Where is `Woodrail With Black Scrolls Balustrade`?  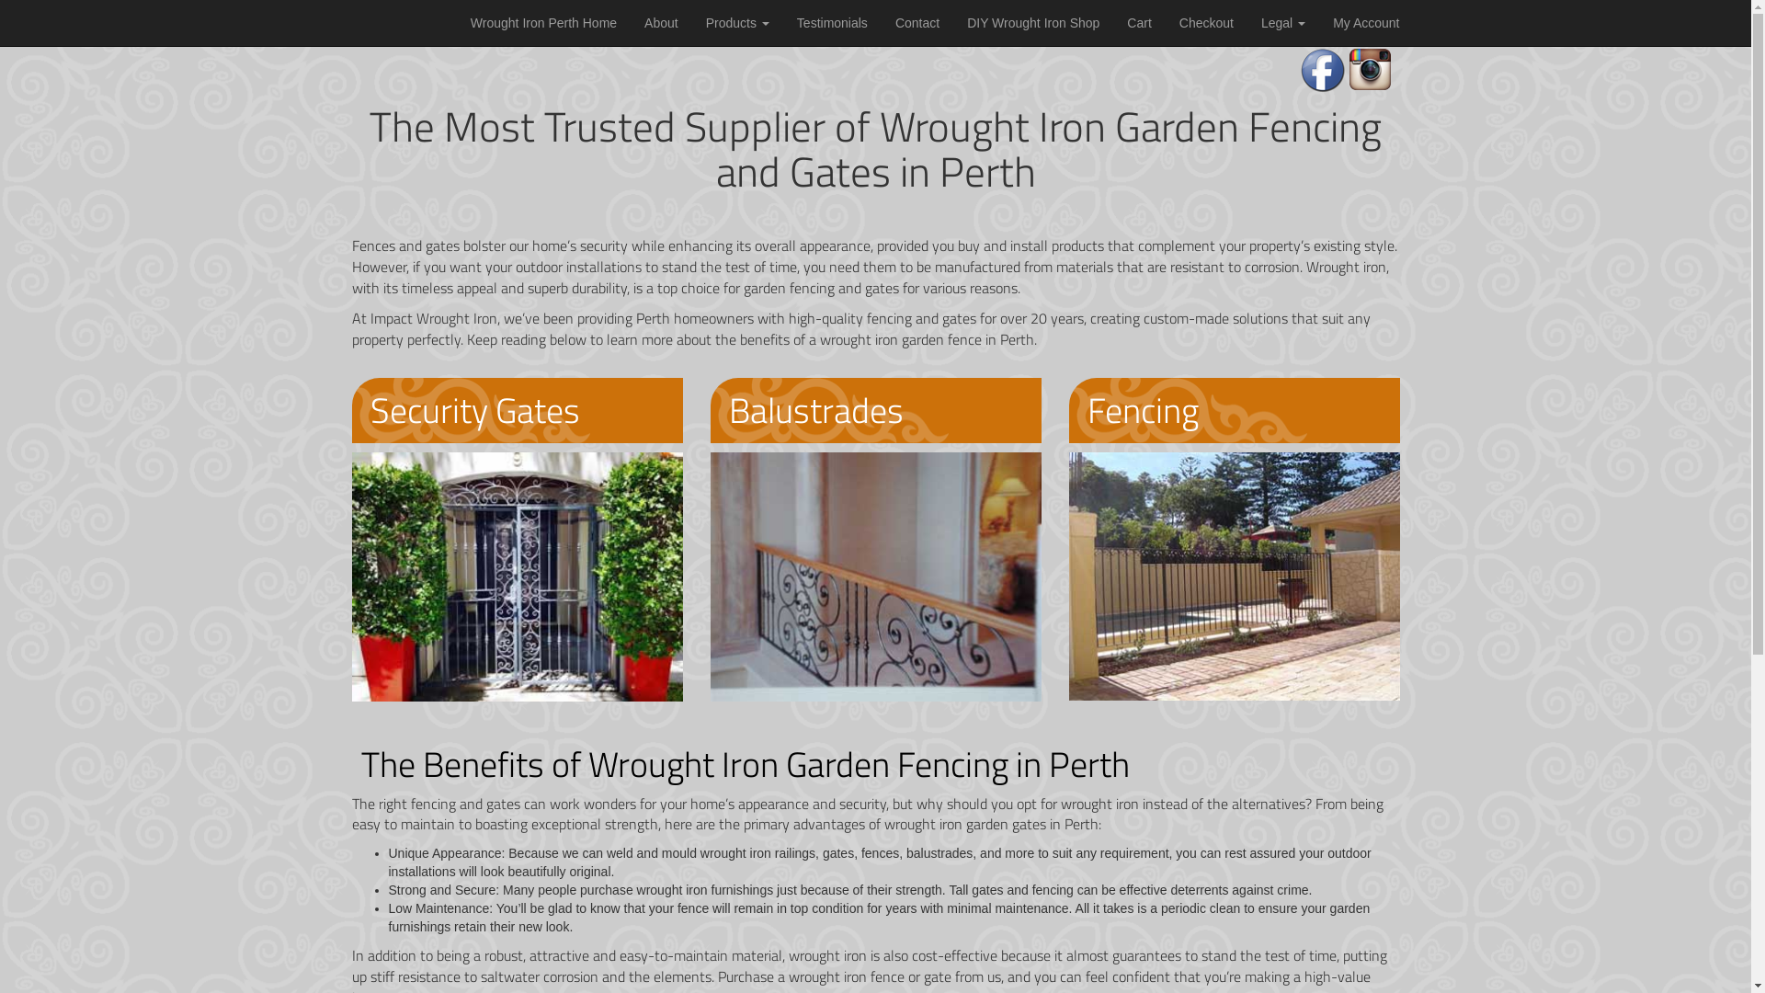 Woodrail With Black Scrolls Balustrade is located at coordinates (875, 576).